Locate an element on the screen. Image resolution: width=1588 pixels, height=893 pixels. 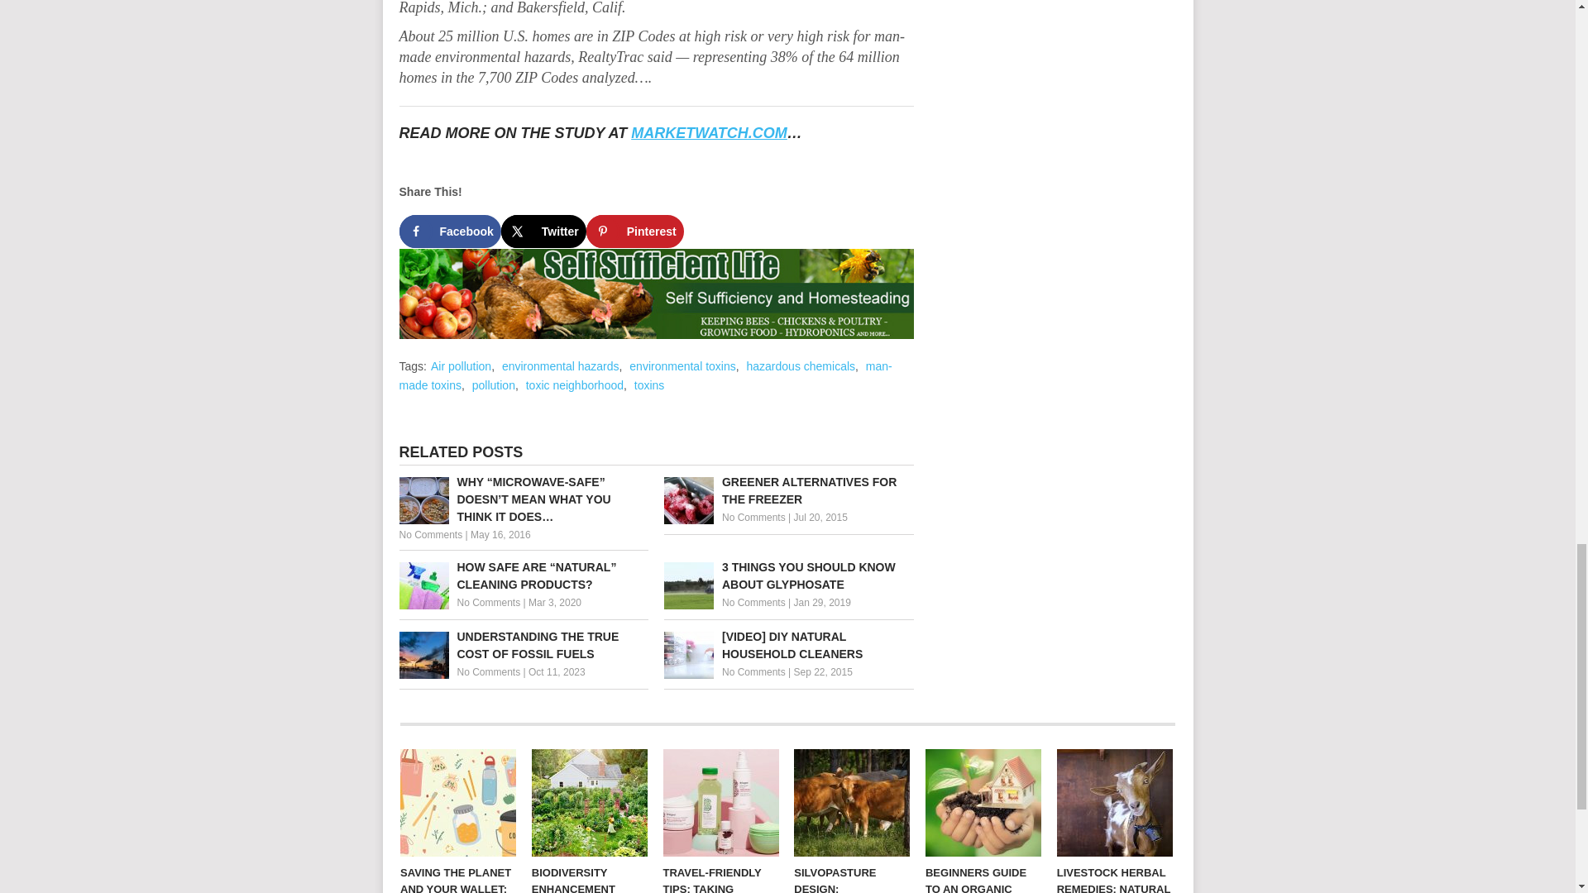
Share on Facebook is located at coordinates (448, 232).